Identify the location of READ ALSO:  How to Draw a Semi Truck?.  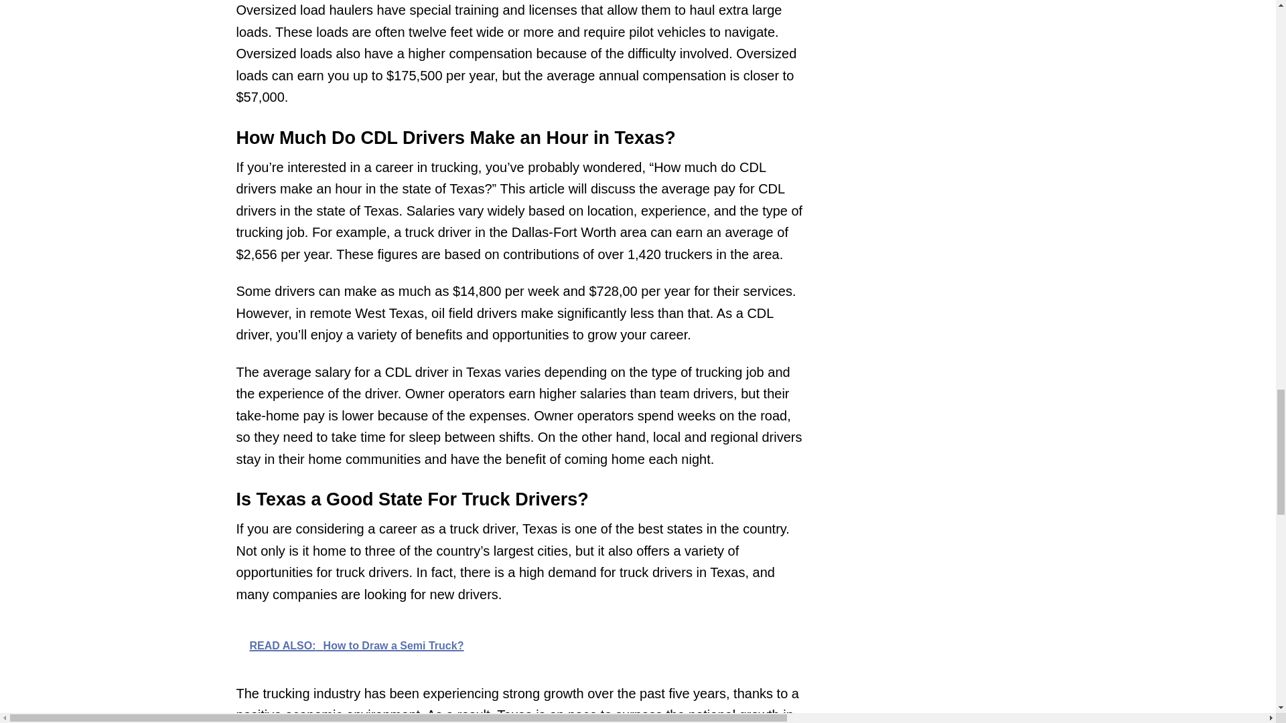
(520, 645).